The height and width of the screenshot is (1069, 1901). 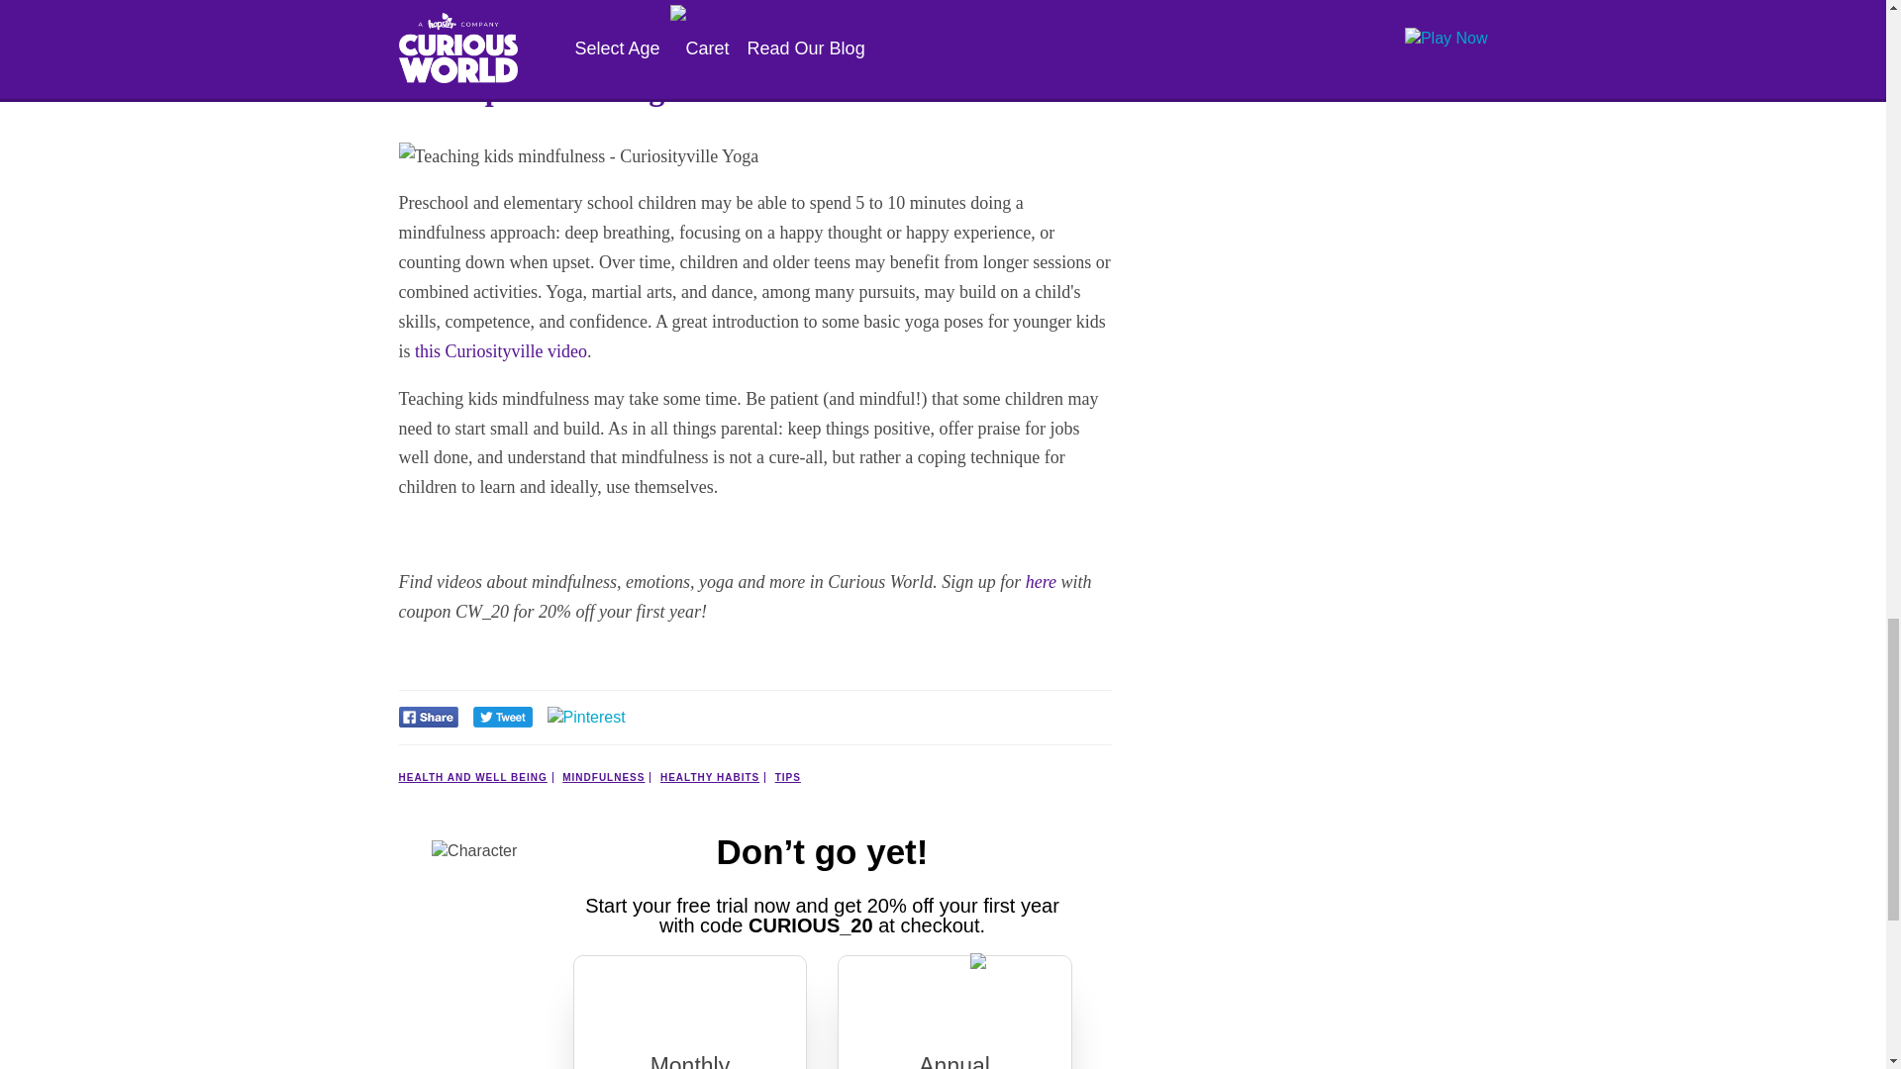 I want to click on this Curiosityville video, so click(x=501, y=350).